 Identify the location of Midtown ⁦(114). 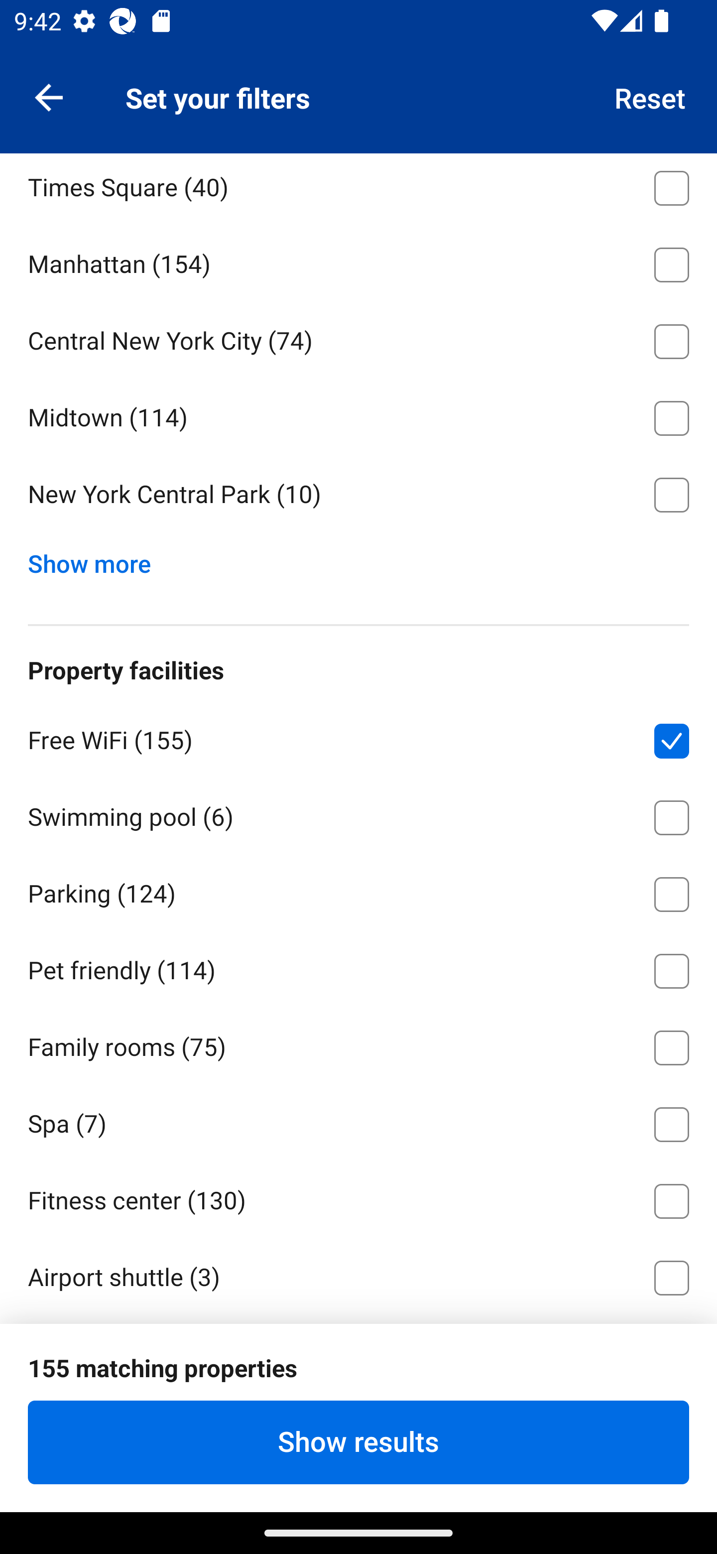
(358, 415).